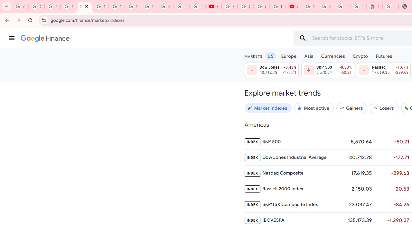  I want to click on GLeaf logo, so click(406, 108).